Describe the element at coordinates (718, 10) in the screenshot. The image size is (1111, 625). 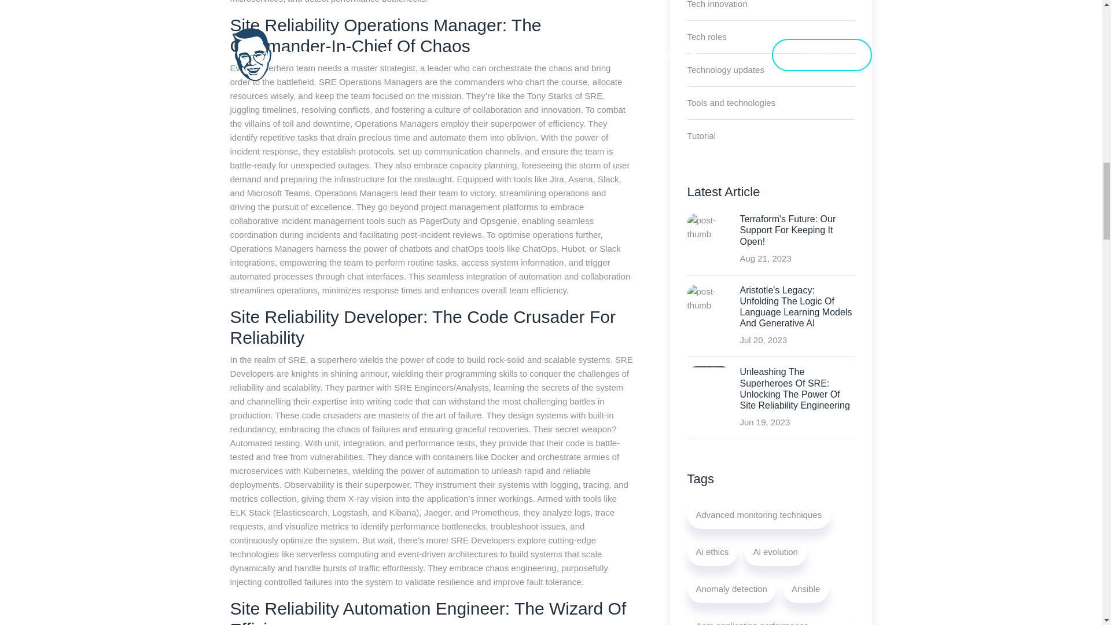
I see `Tech innovation` at that location.